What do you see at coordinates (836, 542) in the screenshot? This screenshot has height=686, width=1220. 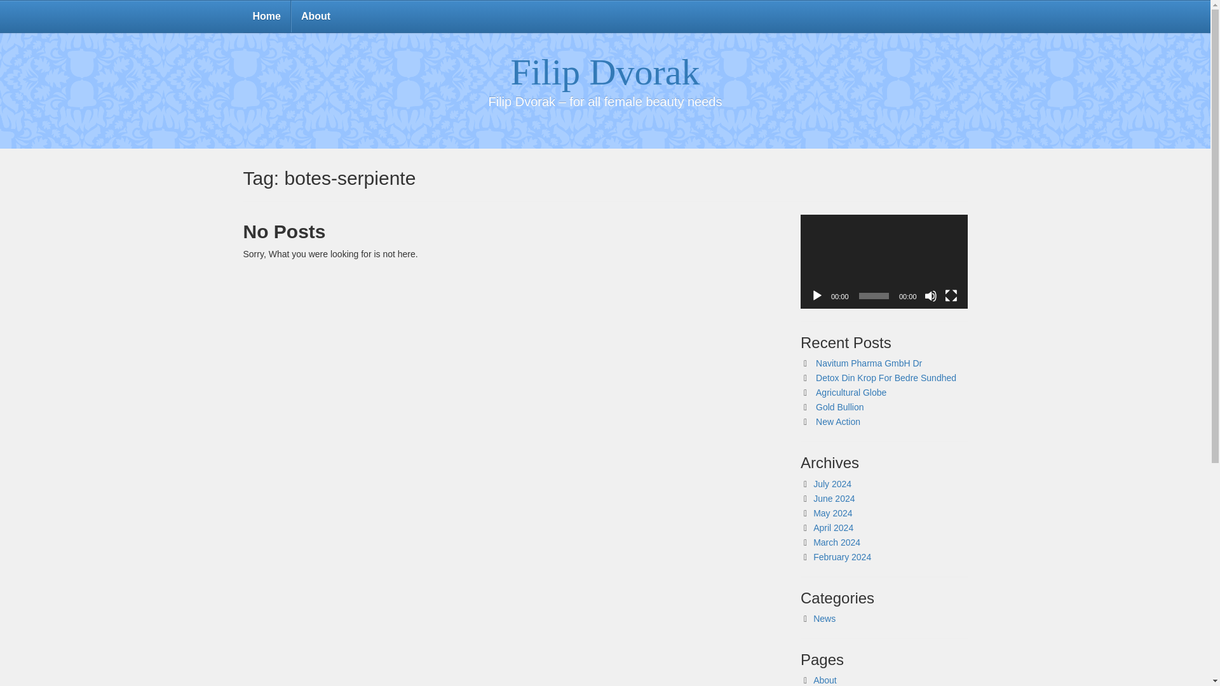 I see `March 2024` at bounding box center [836, 542].